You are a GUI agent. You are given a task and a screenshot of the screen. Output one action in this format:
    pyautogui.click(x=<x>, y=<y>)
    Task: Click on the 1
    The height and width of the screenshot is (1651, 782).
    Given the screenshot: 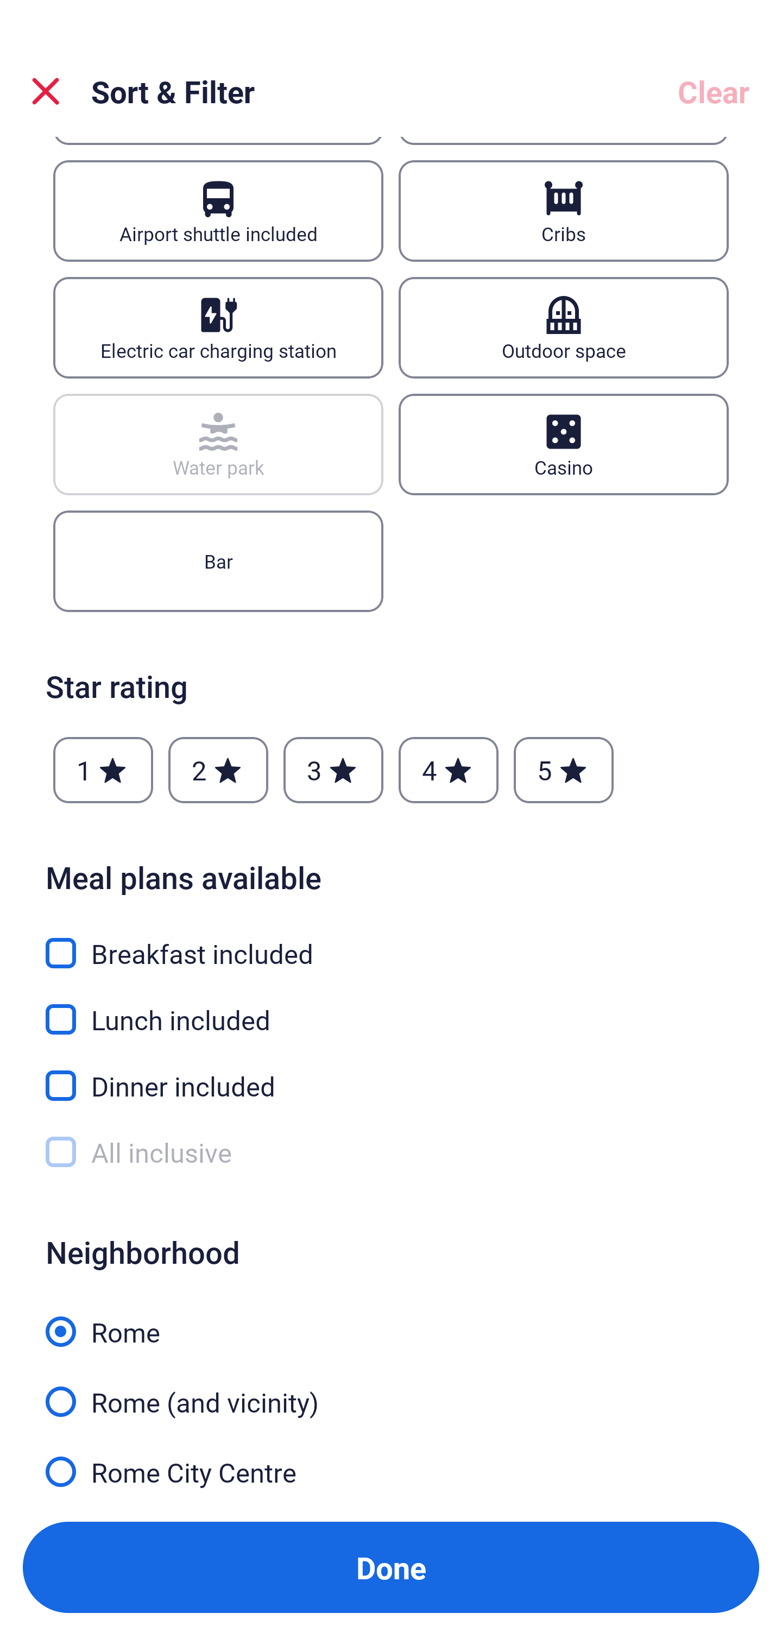 What is the action you would take?
    pyautogui.click(x=103, y=770)
    